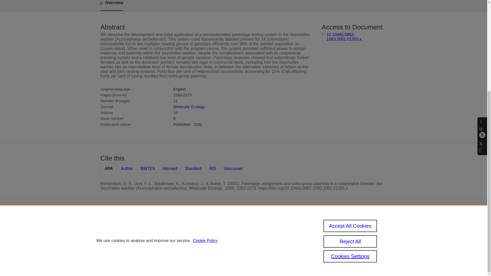 Image resolution: width=491 pixels, height=276 pixels. Describe the element at coordinates (209, 224) in the screenshot. I see `Pure` at that location.